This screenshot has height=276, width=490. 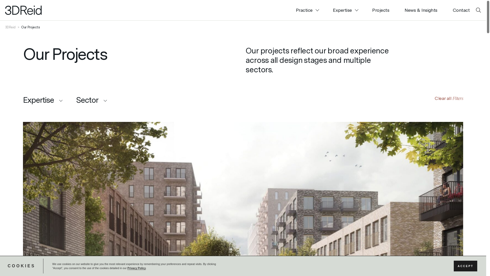 What do you see at coordinates (465, 266) in the screenshot?
I see `ACCEPT` at bounding box center [465, 266].